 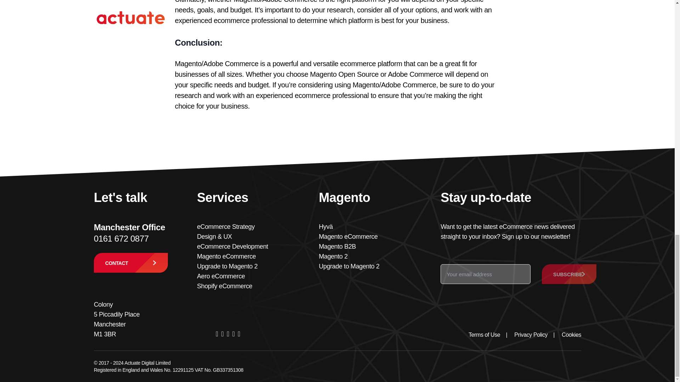 I want to click on Magento eCommerce, so click(x=348, y=236).